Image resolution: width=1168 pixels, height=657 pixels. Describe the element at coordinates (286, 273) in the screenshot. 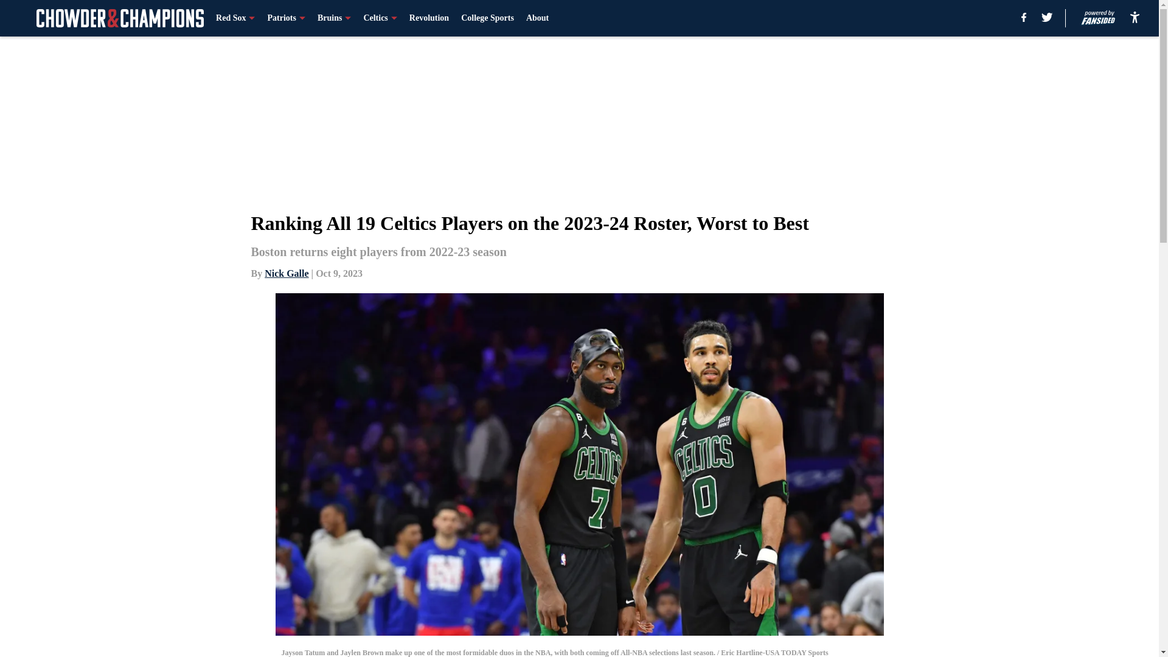

I see `Nick Galle` at that location.